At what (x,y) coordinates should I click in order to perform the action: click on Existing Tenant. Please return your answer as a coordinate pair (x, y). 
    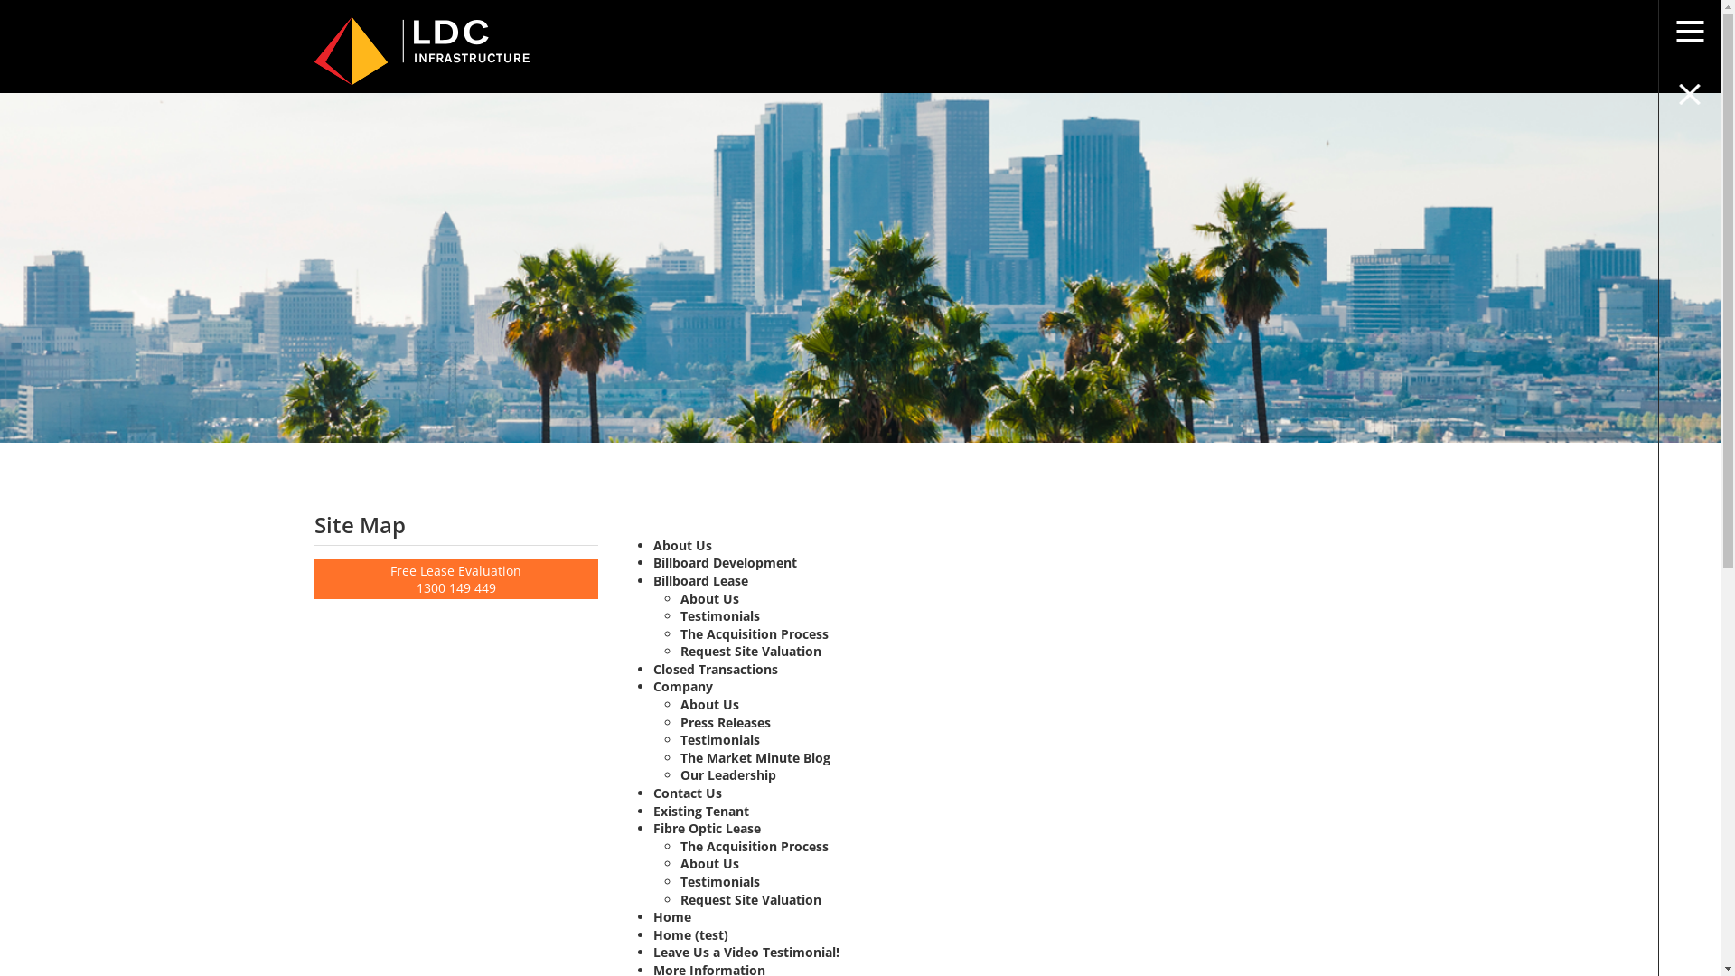
    Looking at the image, I should click on (701, 812).